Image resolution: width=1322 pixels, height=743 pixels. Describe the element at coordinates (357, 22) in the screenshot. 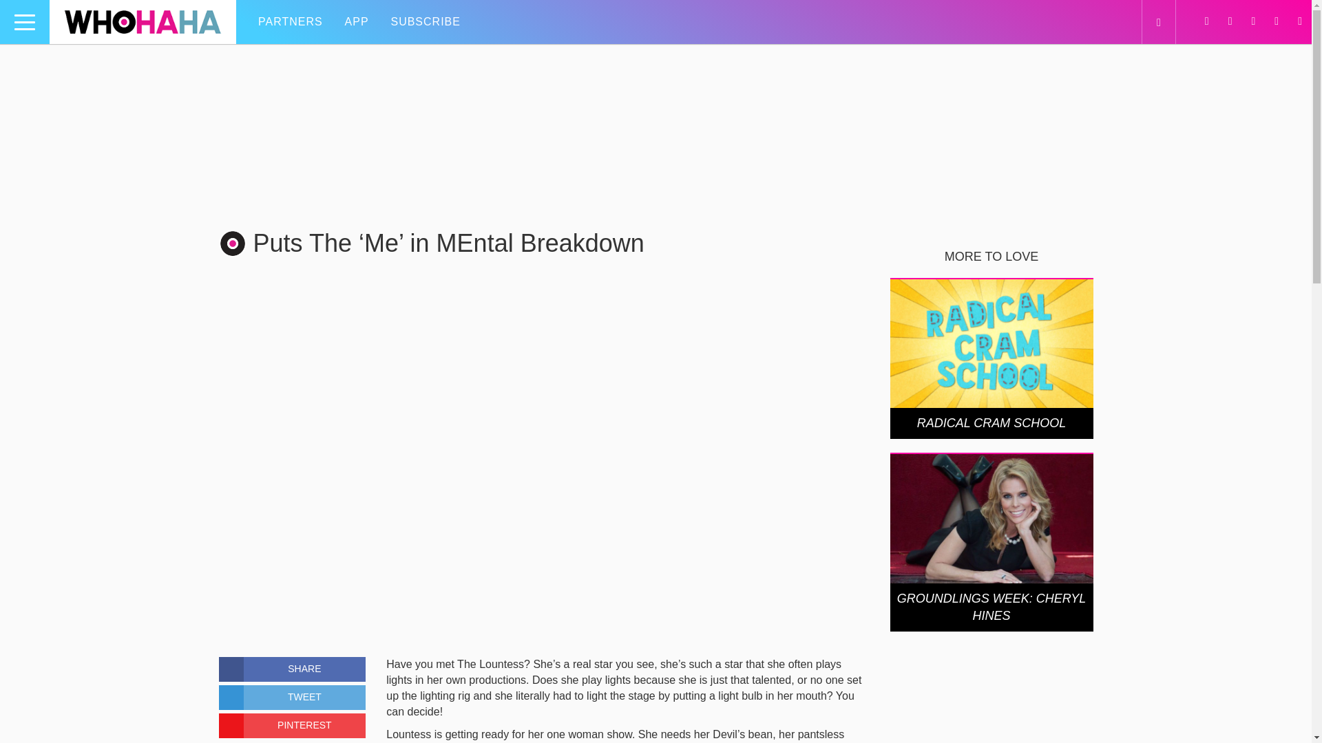

I see `APP` at that location.